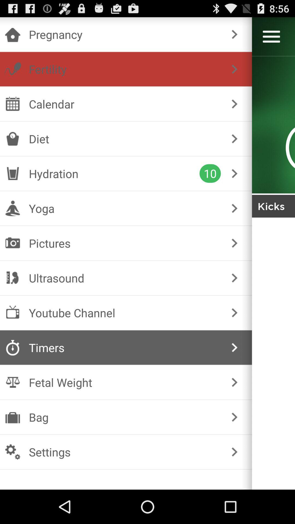  What do you see at coordinates (125, 382) in the screenshot?
I see `select checkbox above bag item` at bounding box center [125, 382].